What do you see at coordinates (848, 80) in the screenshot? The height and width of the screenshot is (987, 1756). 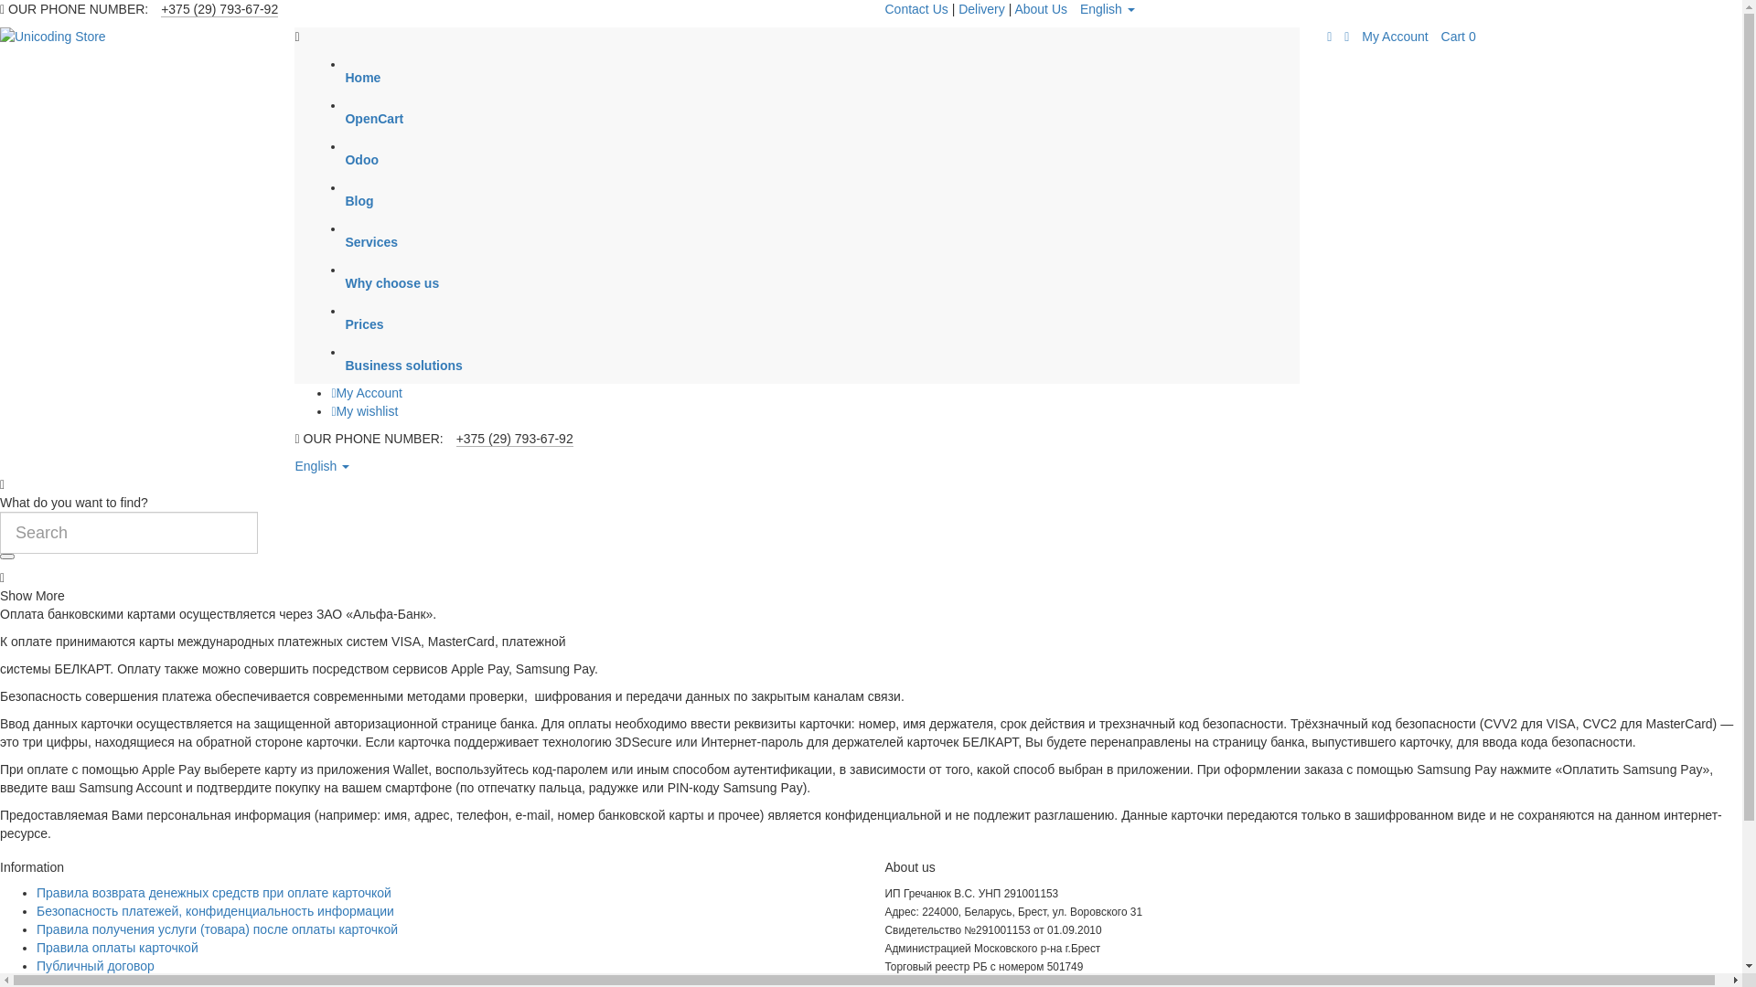 I see `Home` at bounding box center [848, 80].